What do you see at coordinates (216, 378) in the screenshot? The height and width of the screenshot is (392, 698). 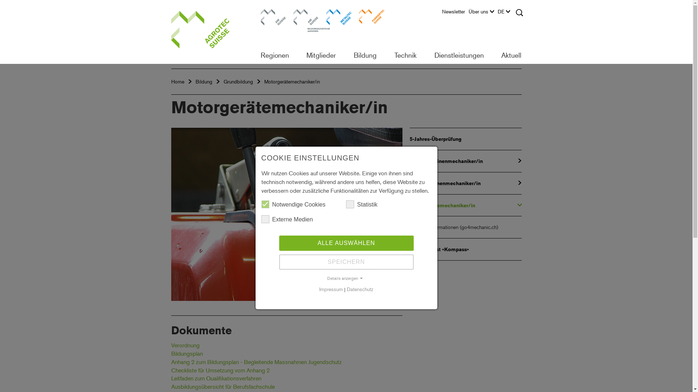 I see `Leitfaden zum Qualifikationsverfahren` at bounding box center [216, 378].